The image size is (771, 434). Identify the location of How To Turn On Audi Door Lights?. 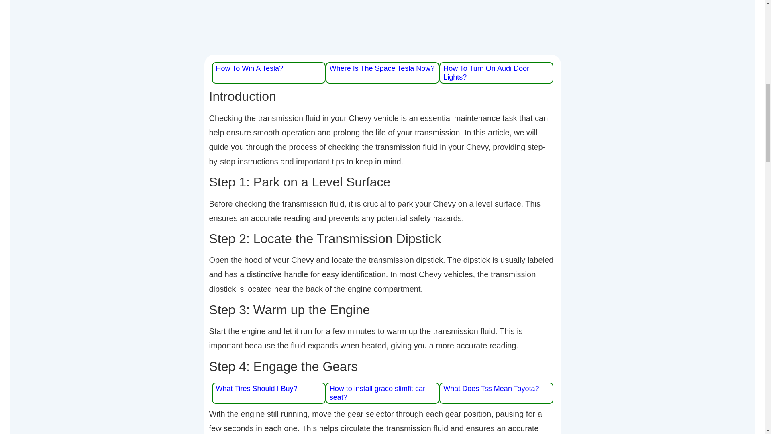
(486, 72).